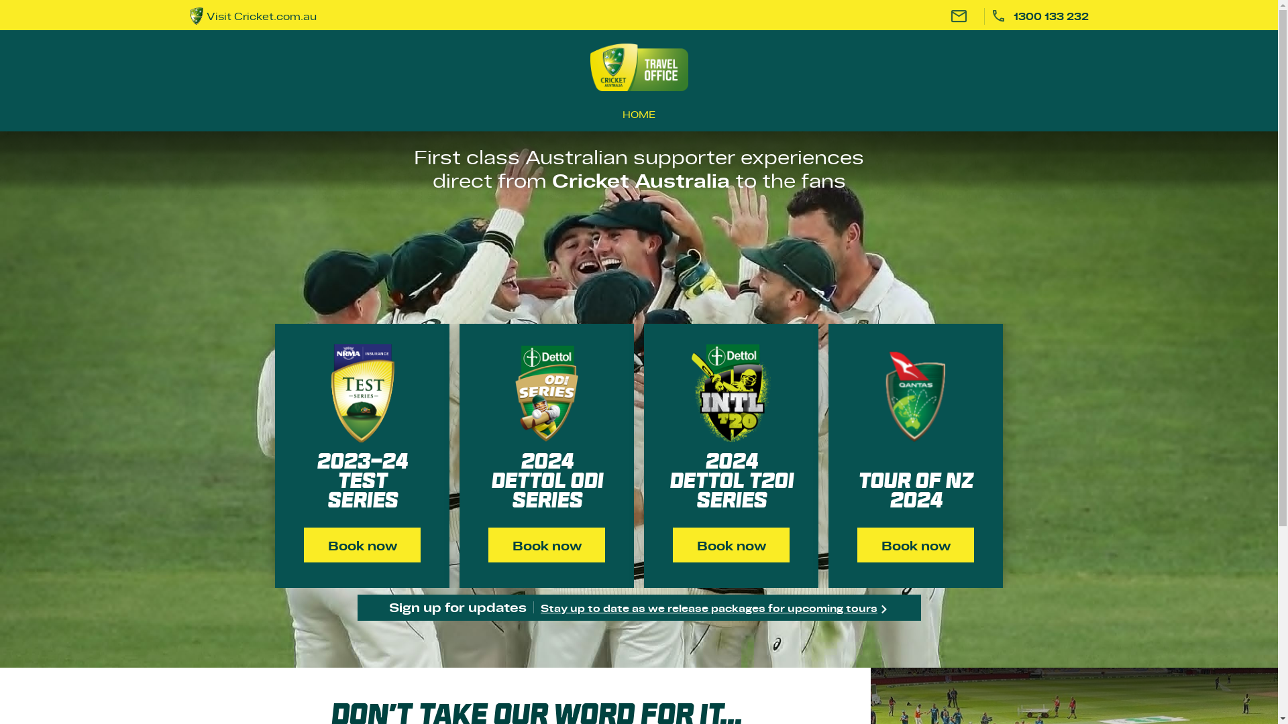 This screenshot has height=724, width=1288. Describe the element at coordinates (959, 16) in the screenshot. I see `Email` at that location.